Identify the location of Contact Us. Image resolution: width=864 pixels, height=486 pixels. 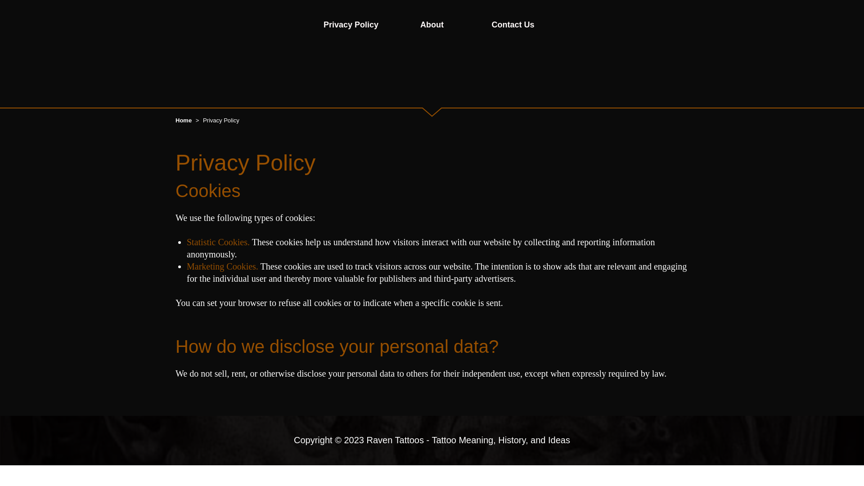
(513, 24).